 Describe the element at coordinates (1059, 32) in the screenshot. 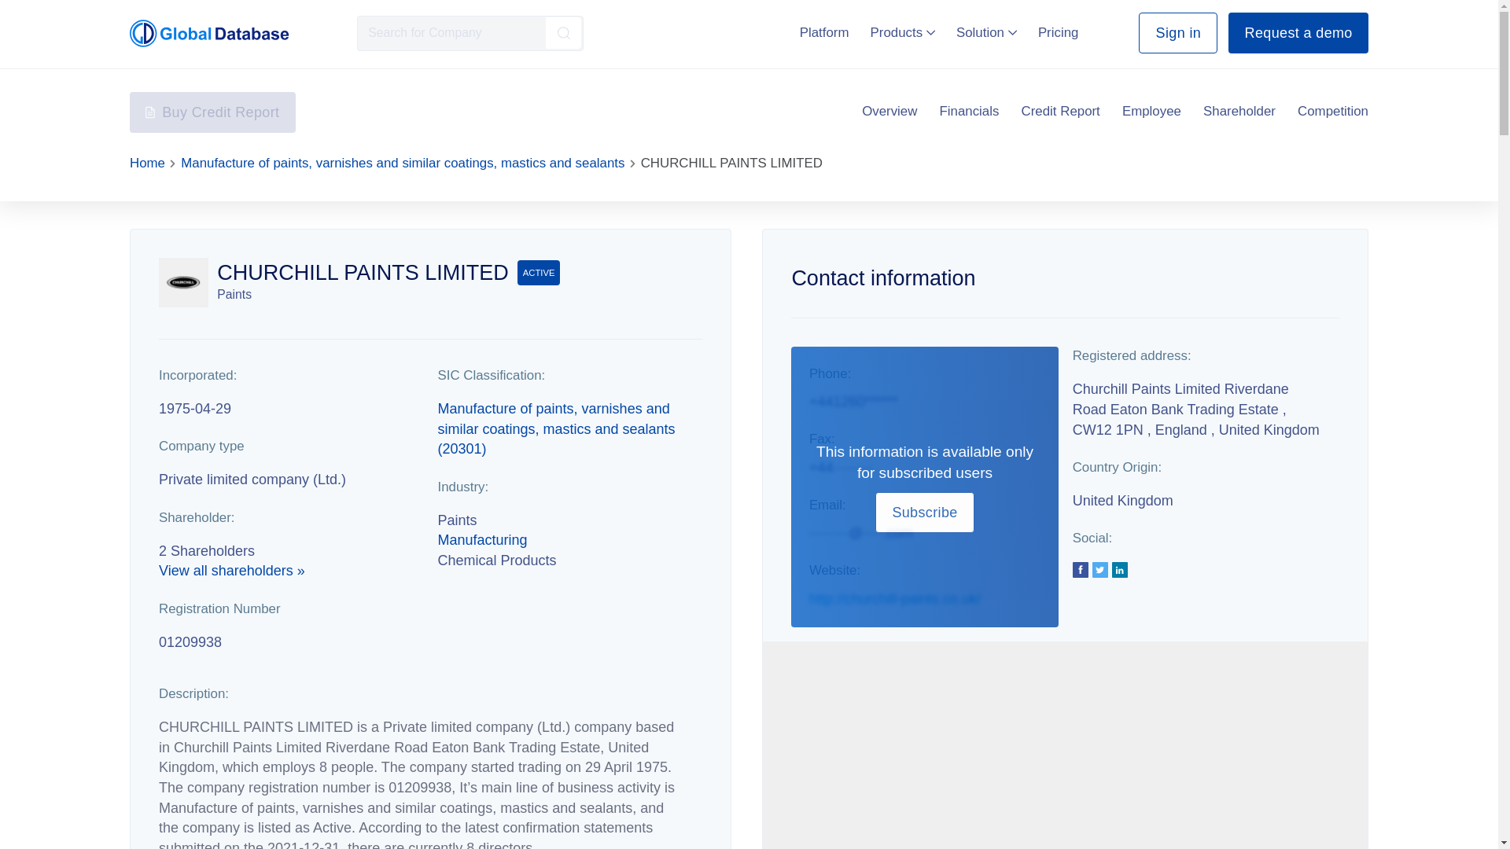

I see `Pricing` at that location.